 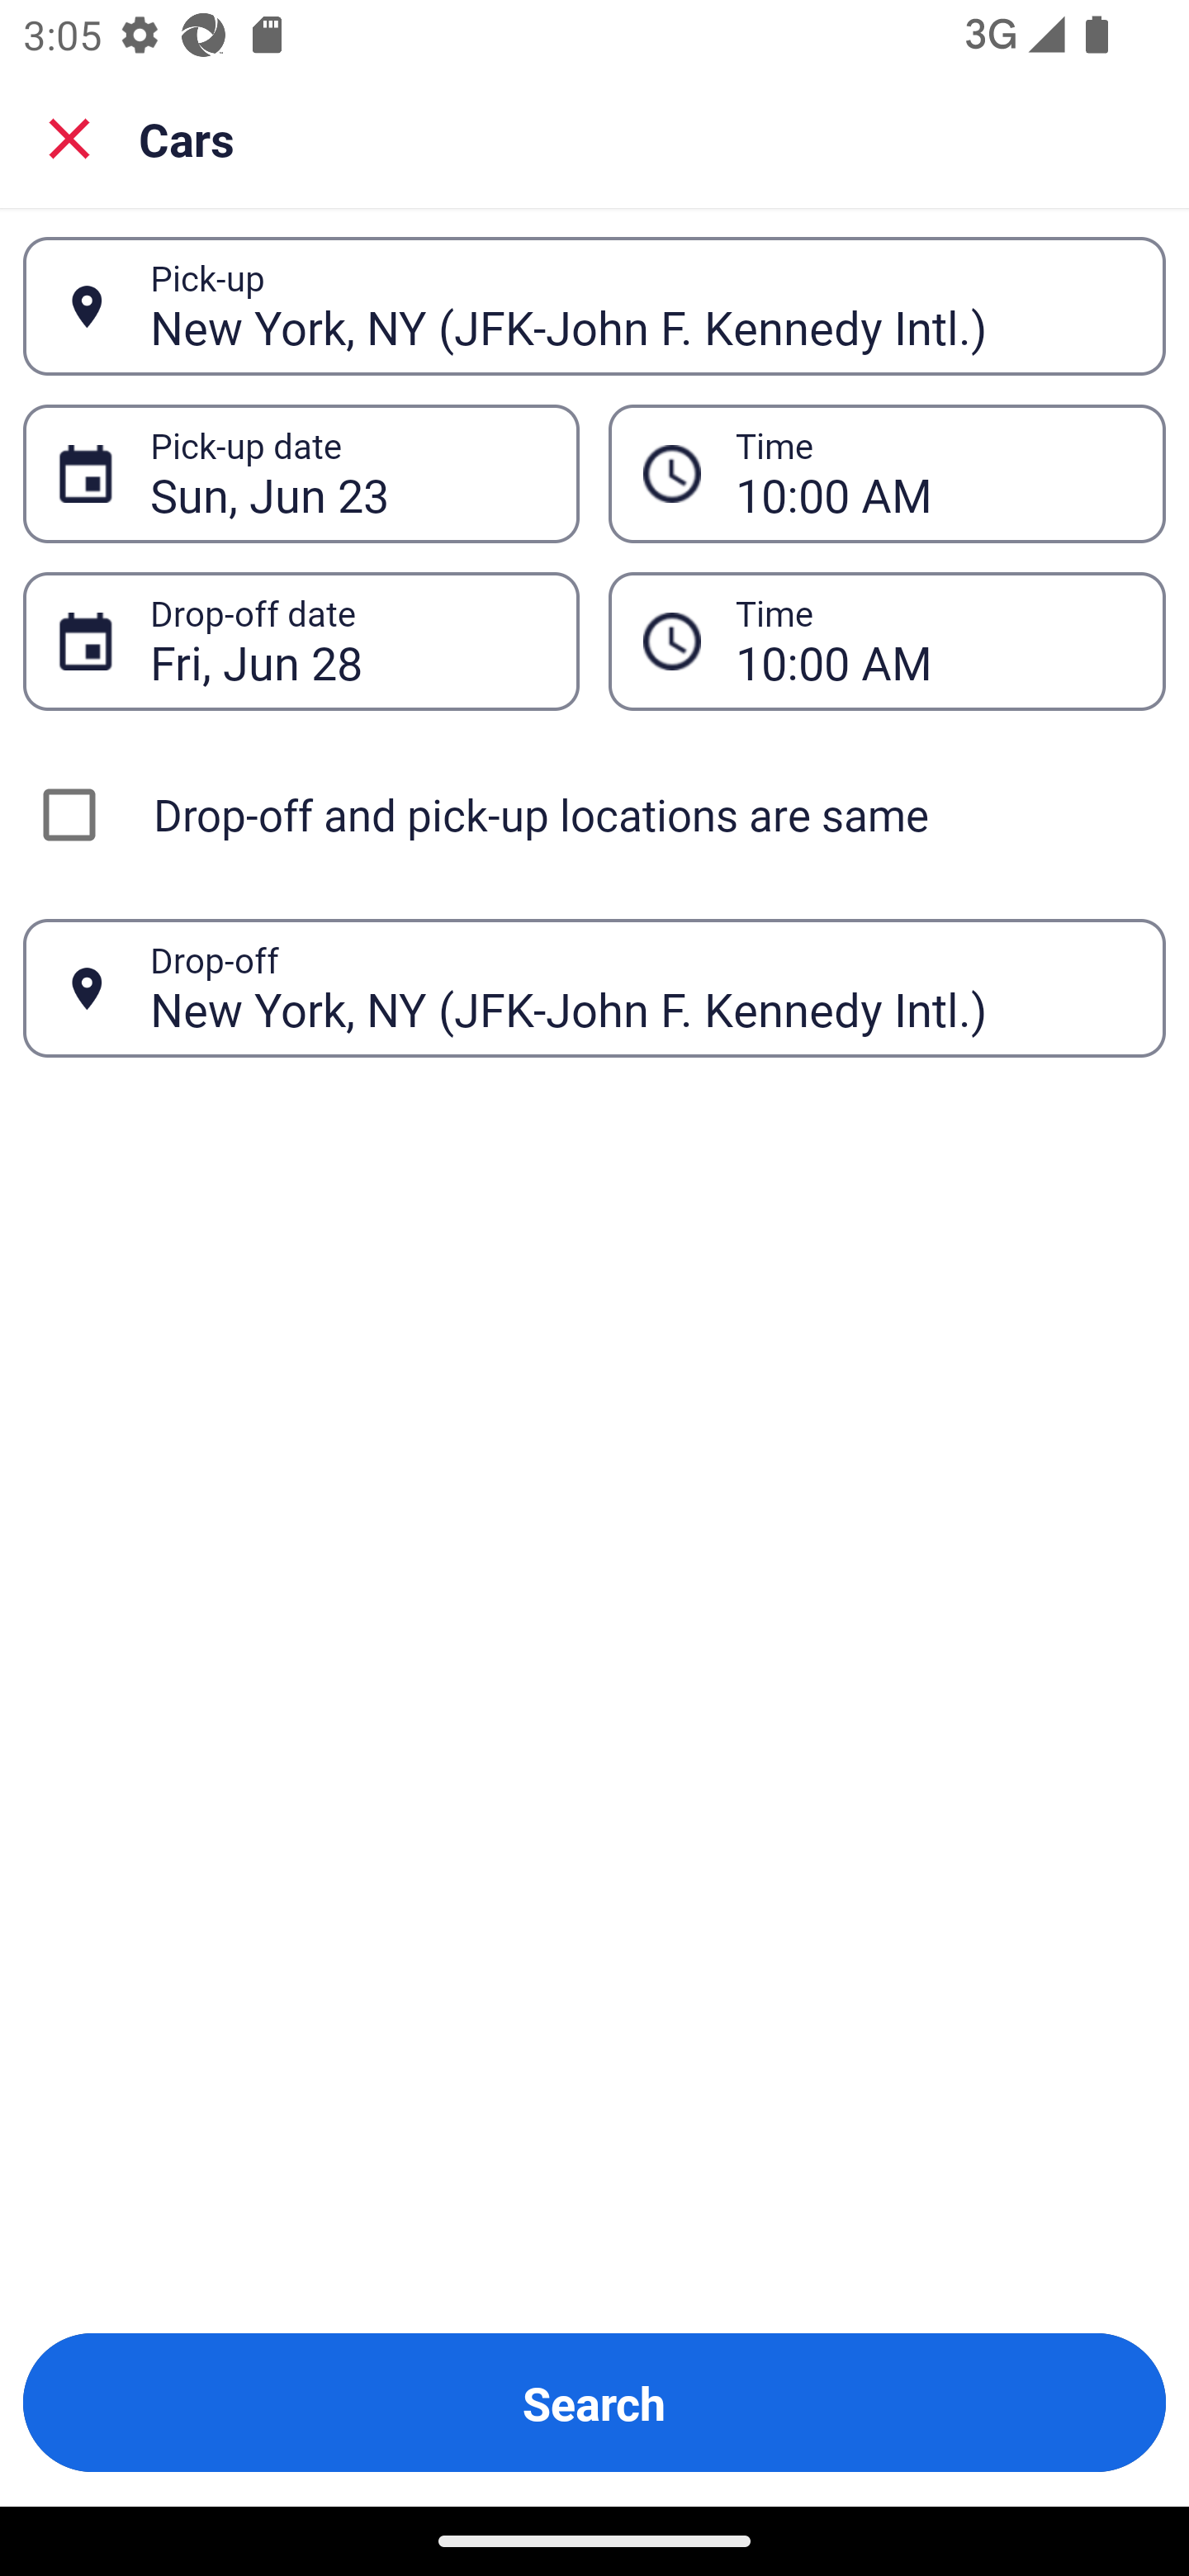 I want to click on Fri, Jun 28, so click(x=347, y=641).